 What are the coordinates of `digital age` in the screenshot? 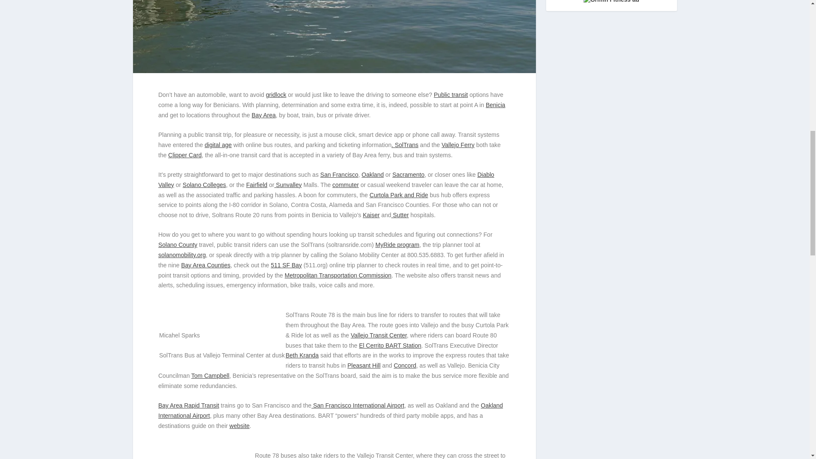 It's located at (218, 144).